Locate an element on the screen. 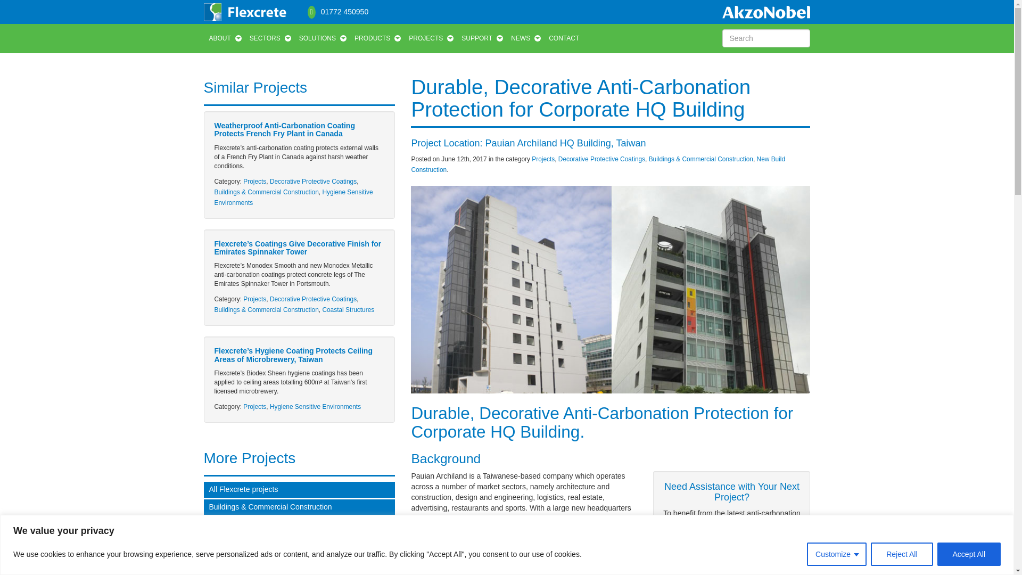 This screenshot has width=1022, height=575. Reject All is located at coordinates (901, 554).